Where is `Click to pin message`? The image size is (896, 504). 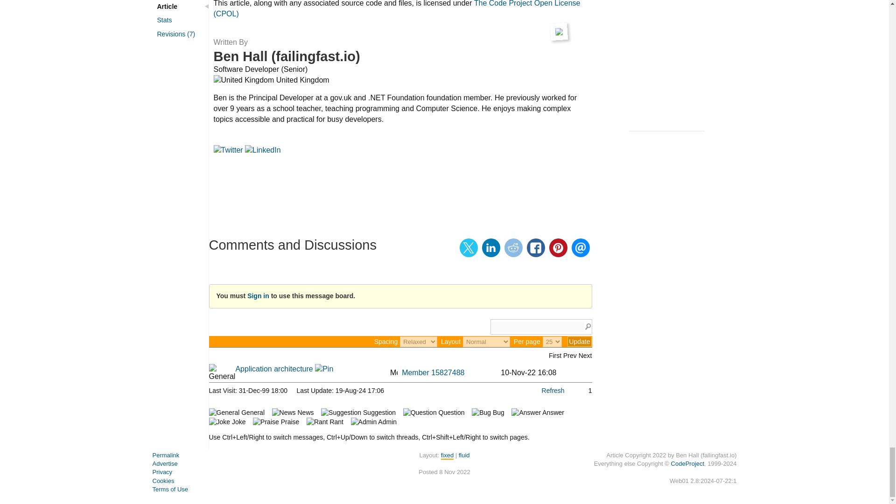
Click to pin message is located at coordinates (324, 369).